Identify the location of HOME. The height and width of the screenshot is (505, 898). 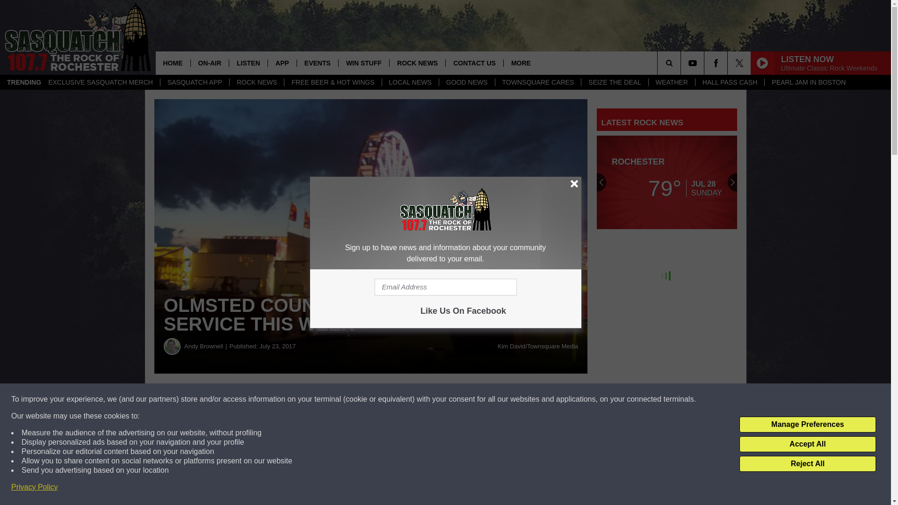
(172, 63).